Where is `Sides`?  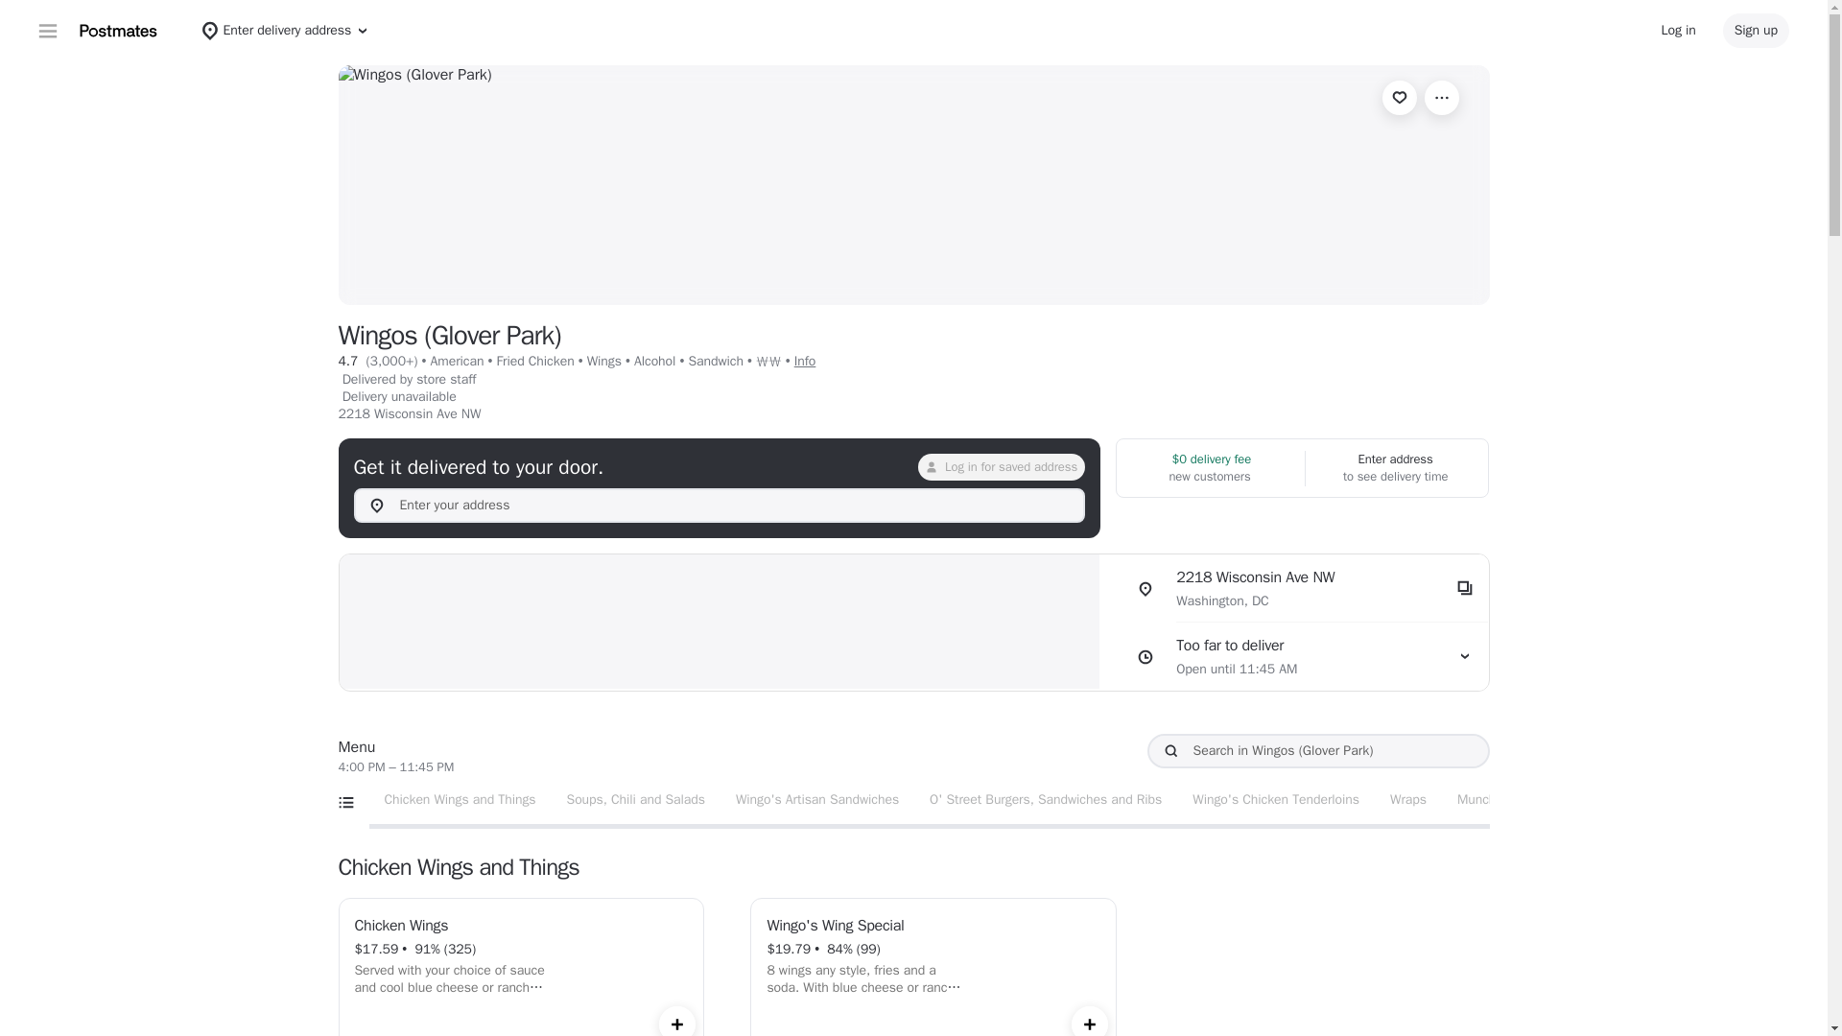
Sides is located at coordinates (1560, 799).